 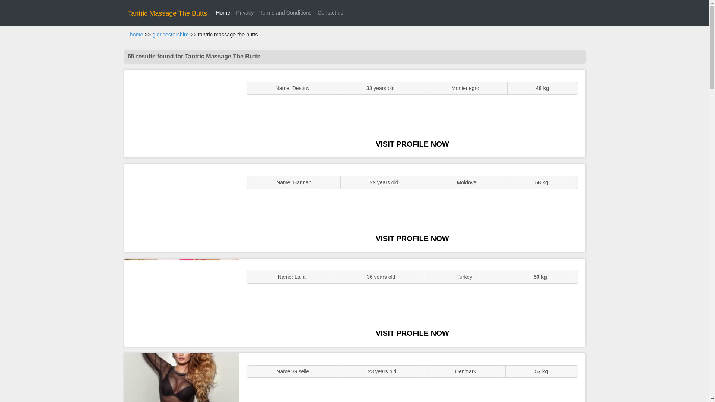 What do you see at coordinates (412, 333) in the screenshot?
I see `VISIT PROFILE NOW` at bounding box center [412, 333].